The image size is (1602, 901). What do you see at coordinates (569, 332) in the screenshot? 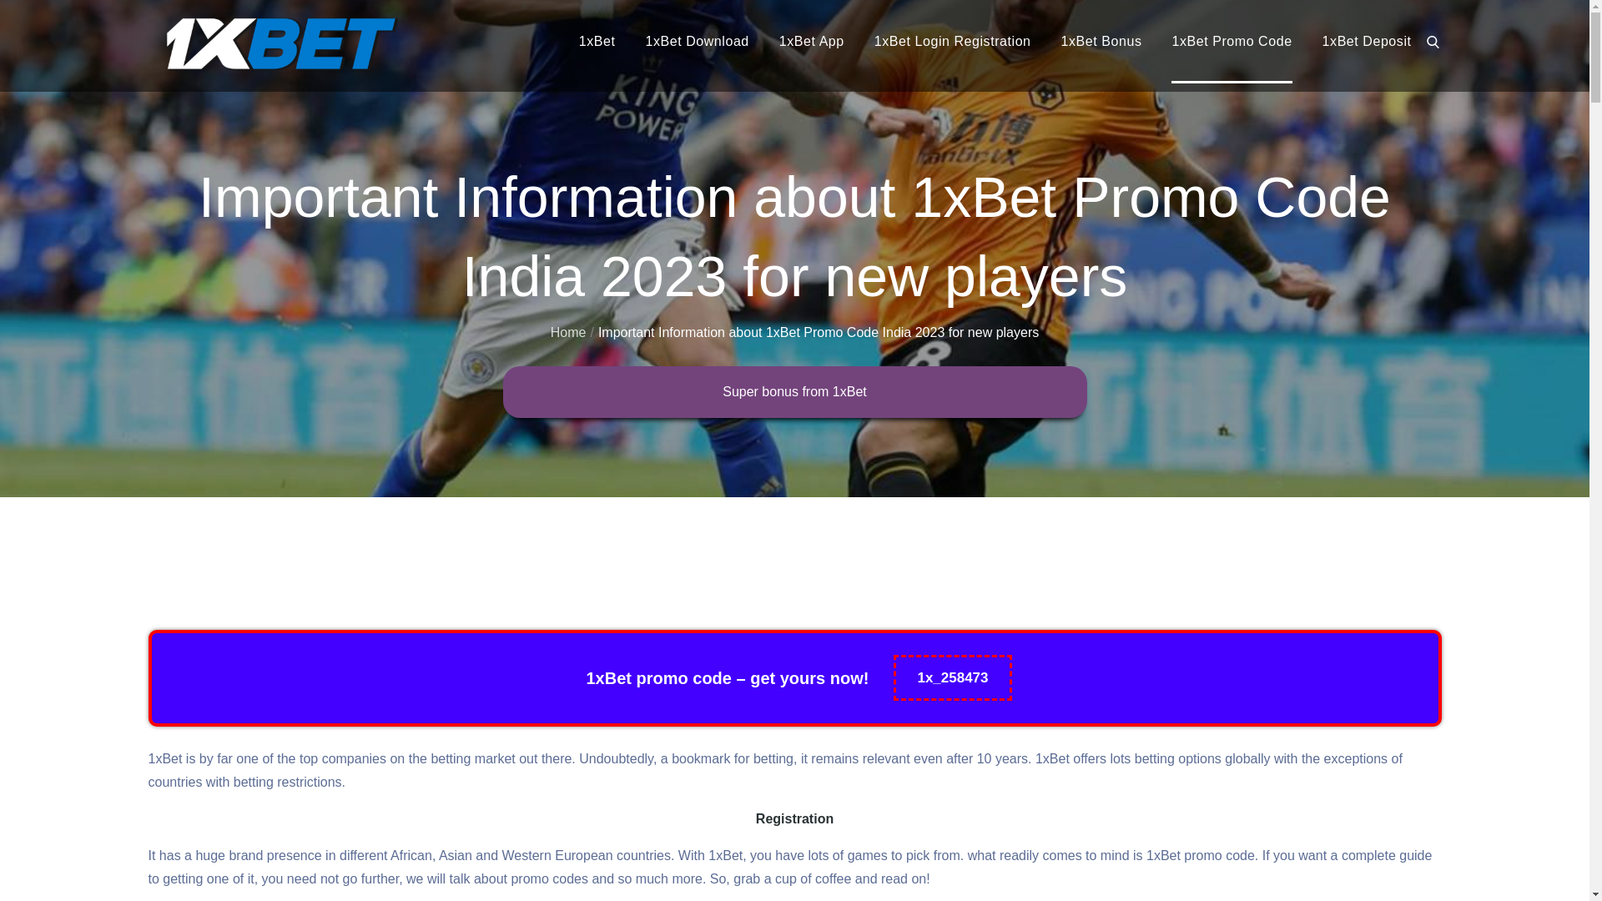
I see `Home` at bounding box center [569, 332].